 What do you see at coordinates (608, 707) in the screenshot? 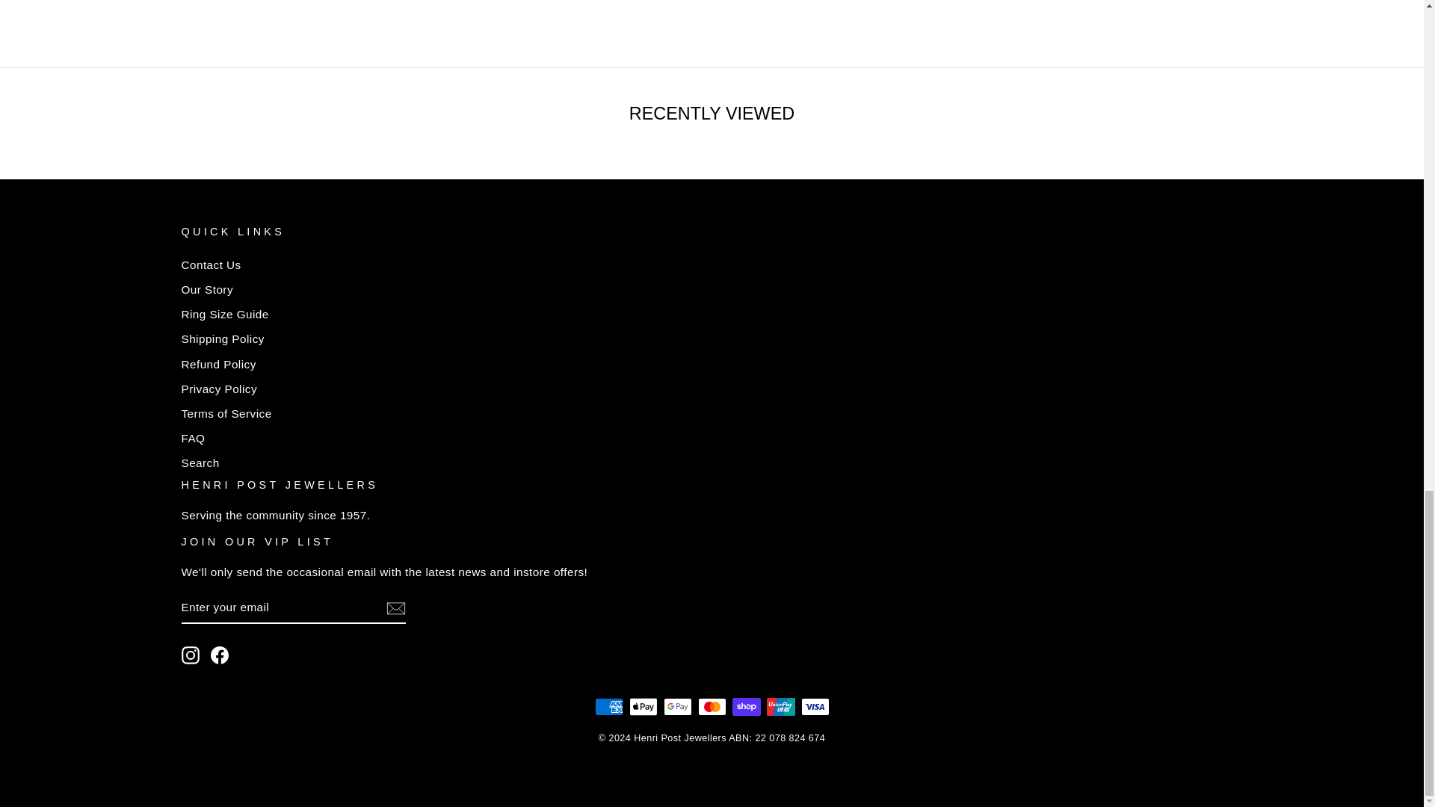
I see `American Express` at bounding box center [608, 707].